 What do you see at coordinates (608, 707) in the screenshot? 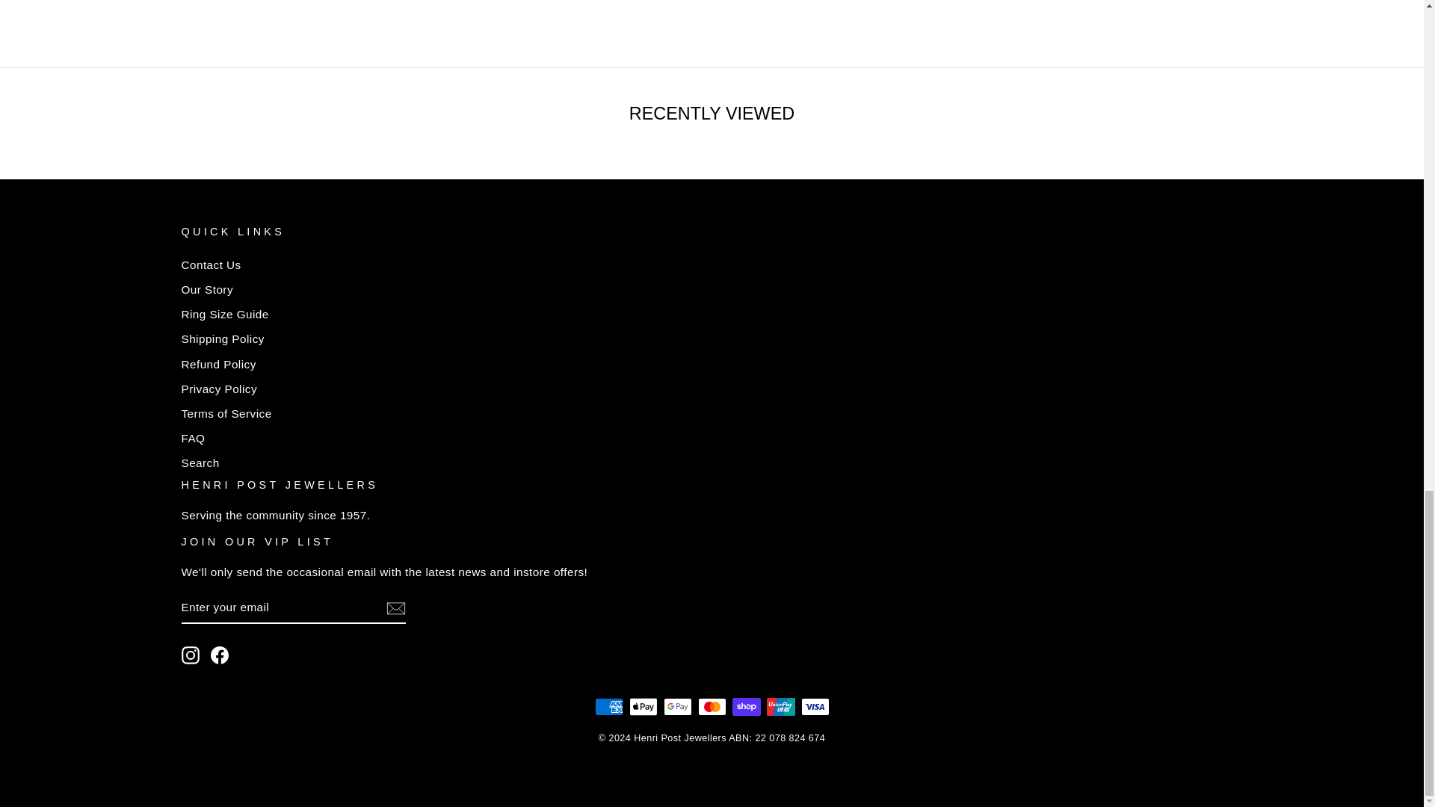
I see `American Express` at bounding box center [608, 707].